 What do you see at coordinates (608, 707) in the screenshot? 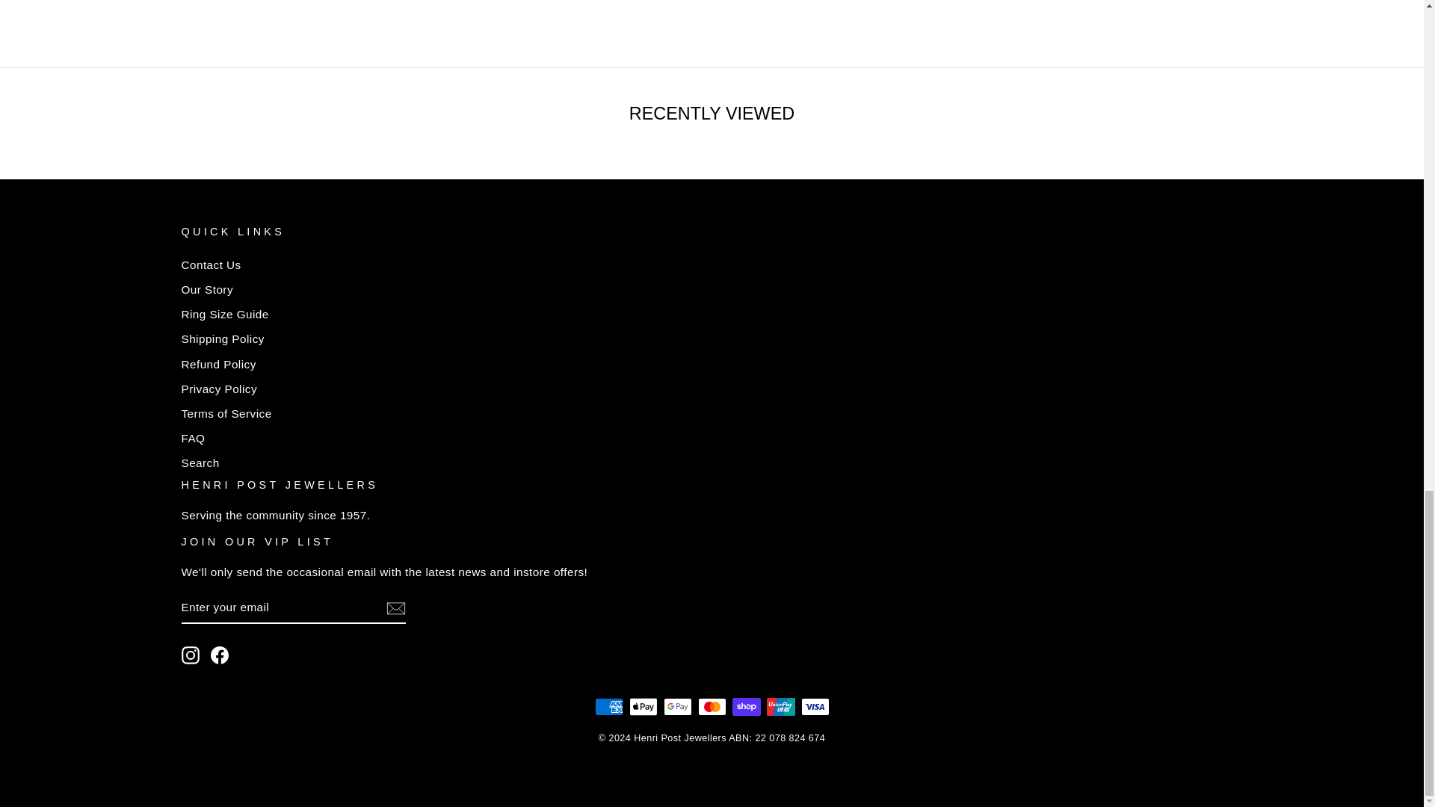
I see `American Express` at bounding box center [608, 707].